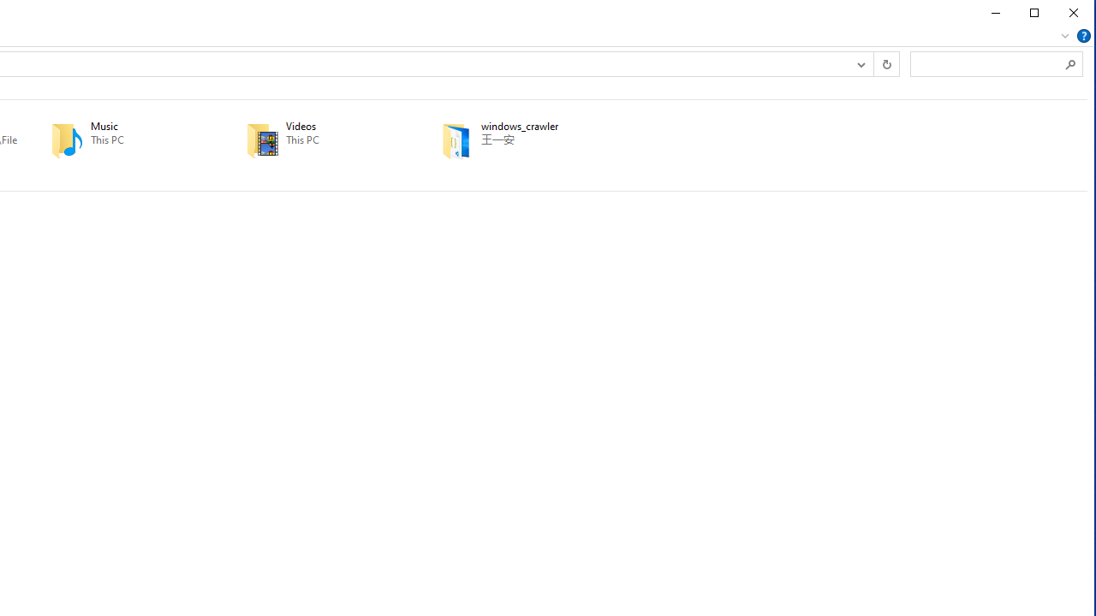  I want to click on Music, so click(124, 140).